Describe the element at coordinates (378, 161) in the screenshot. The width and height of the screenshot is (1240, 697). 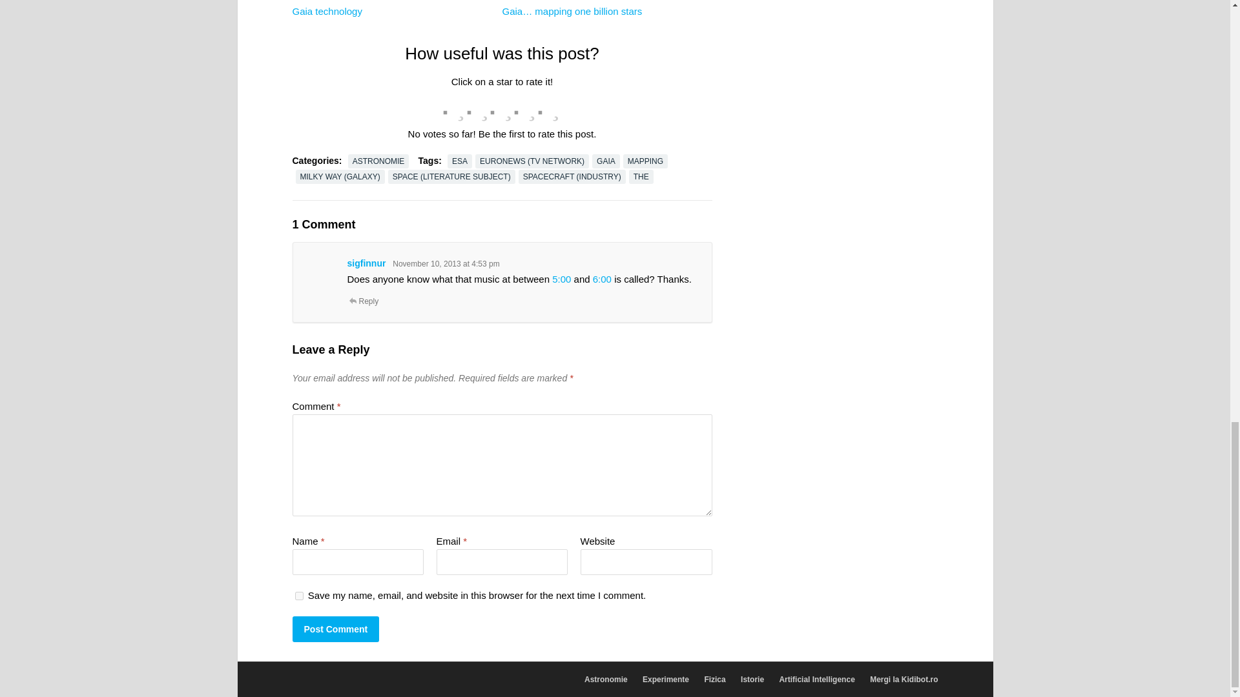
I see `ASTRONOMIE` at that location.